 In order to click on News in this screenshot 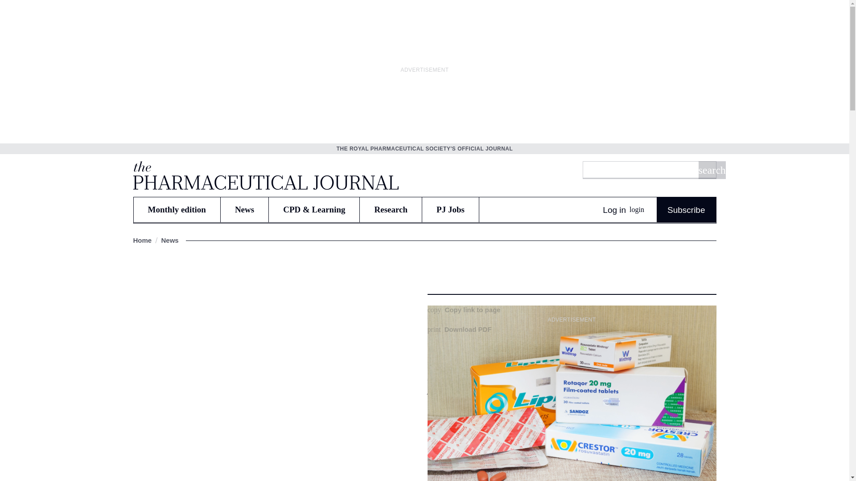, I will do `click(244, 209)`.